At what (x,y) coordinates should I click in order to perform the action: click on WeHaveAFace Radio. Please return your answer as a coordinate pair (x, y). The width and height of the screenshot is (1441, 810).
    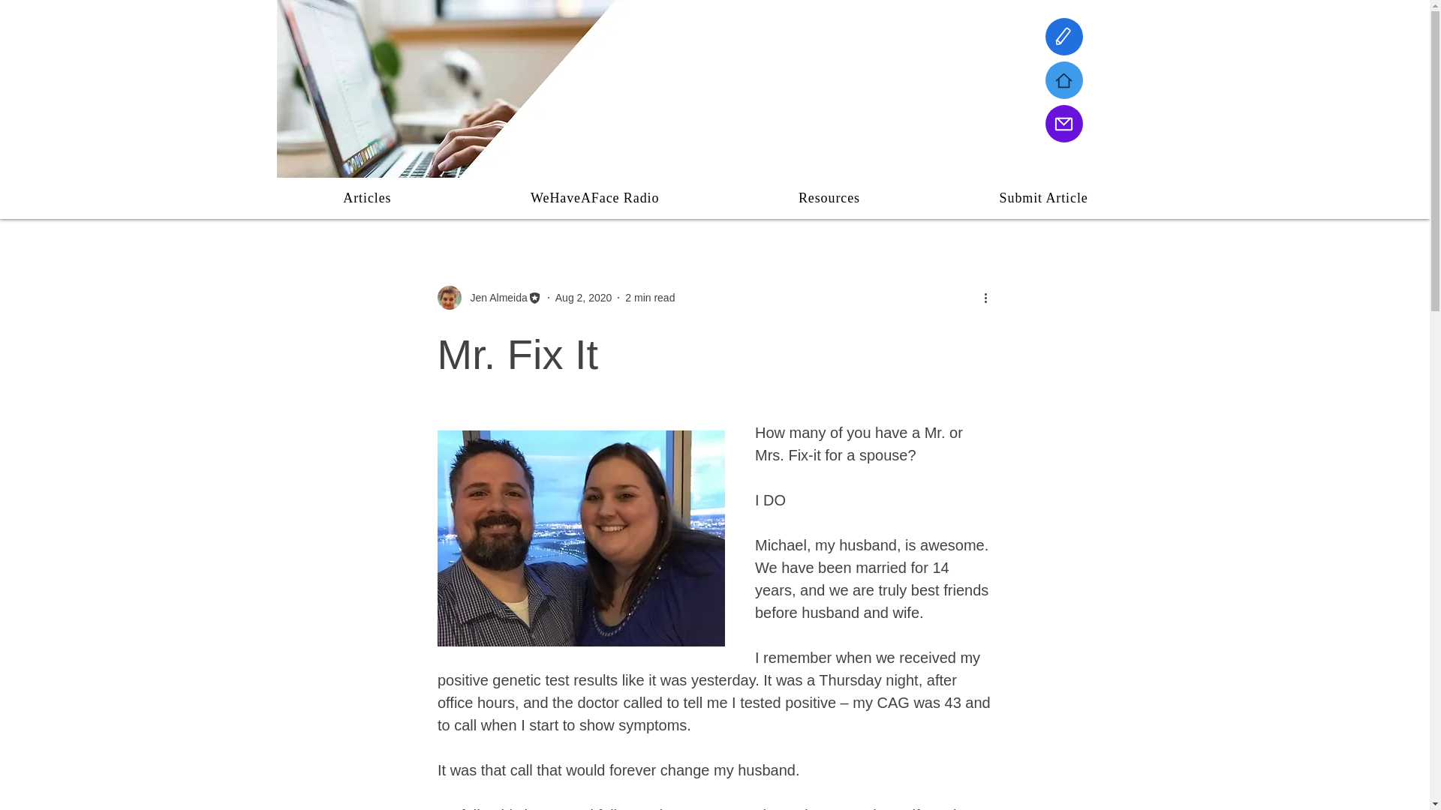
    Looking at the image, I should click on (594, 198).